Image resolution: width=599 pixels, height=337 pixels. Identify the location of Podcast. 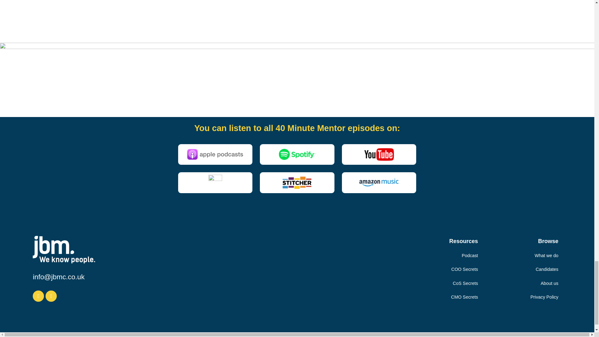
(470, 256).